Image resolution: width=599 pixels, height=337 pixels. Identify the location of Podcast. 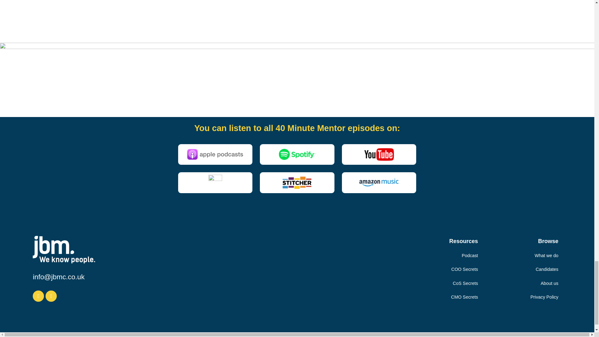
(470, 256).